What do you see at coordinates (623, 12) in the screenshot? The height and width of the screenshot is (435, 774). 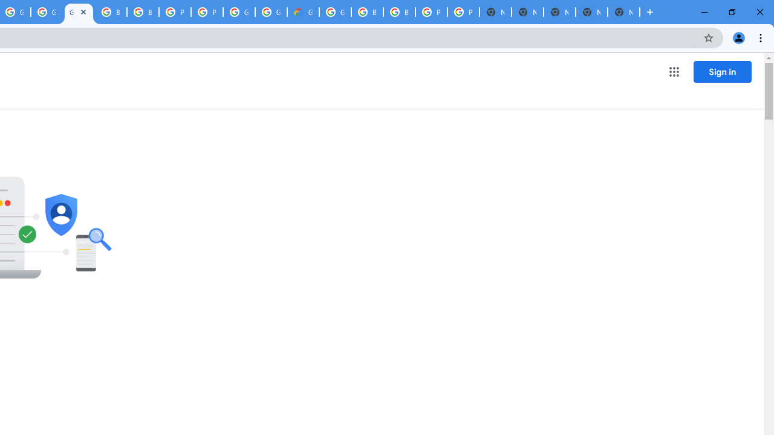 I see `New Tab` at bounding box center [623, 12].